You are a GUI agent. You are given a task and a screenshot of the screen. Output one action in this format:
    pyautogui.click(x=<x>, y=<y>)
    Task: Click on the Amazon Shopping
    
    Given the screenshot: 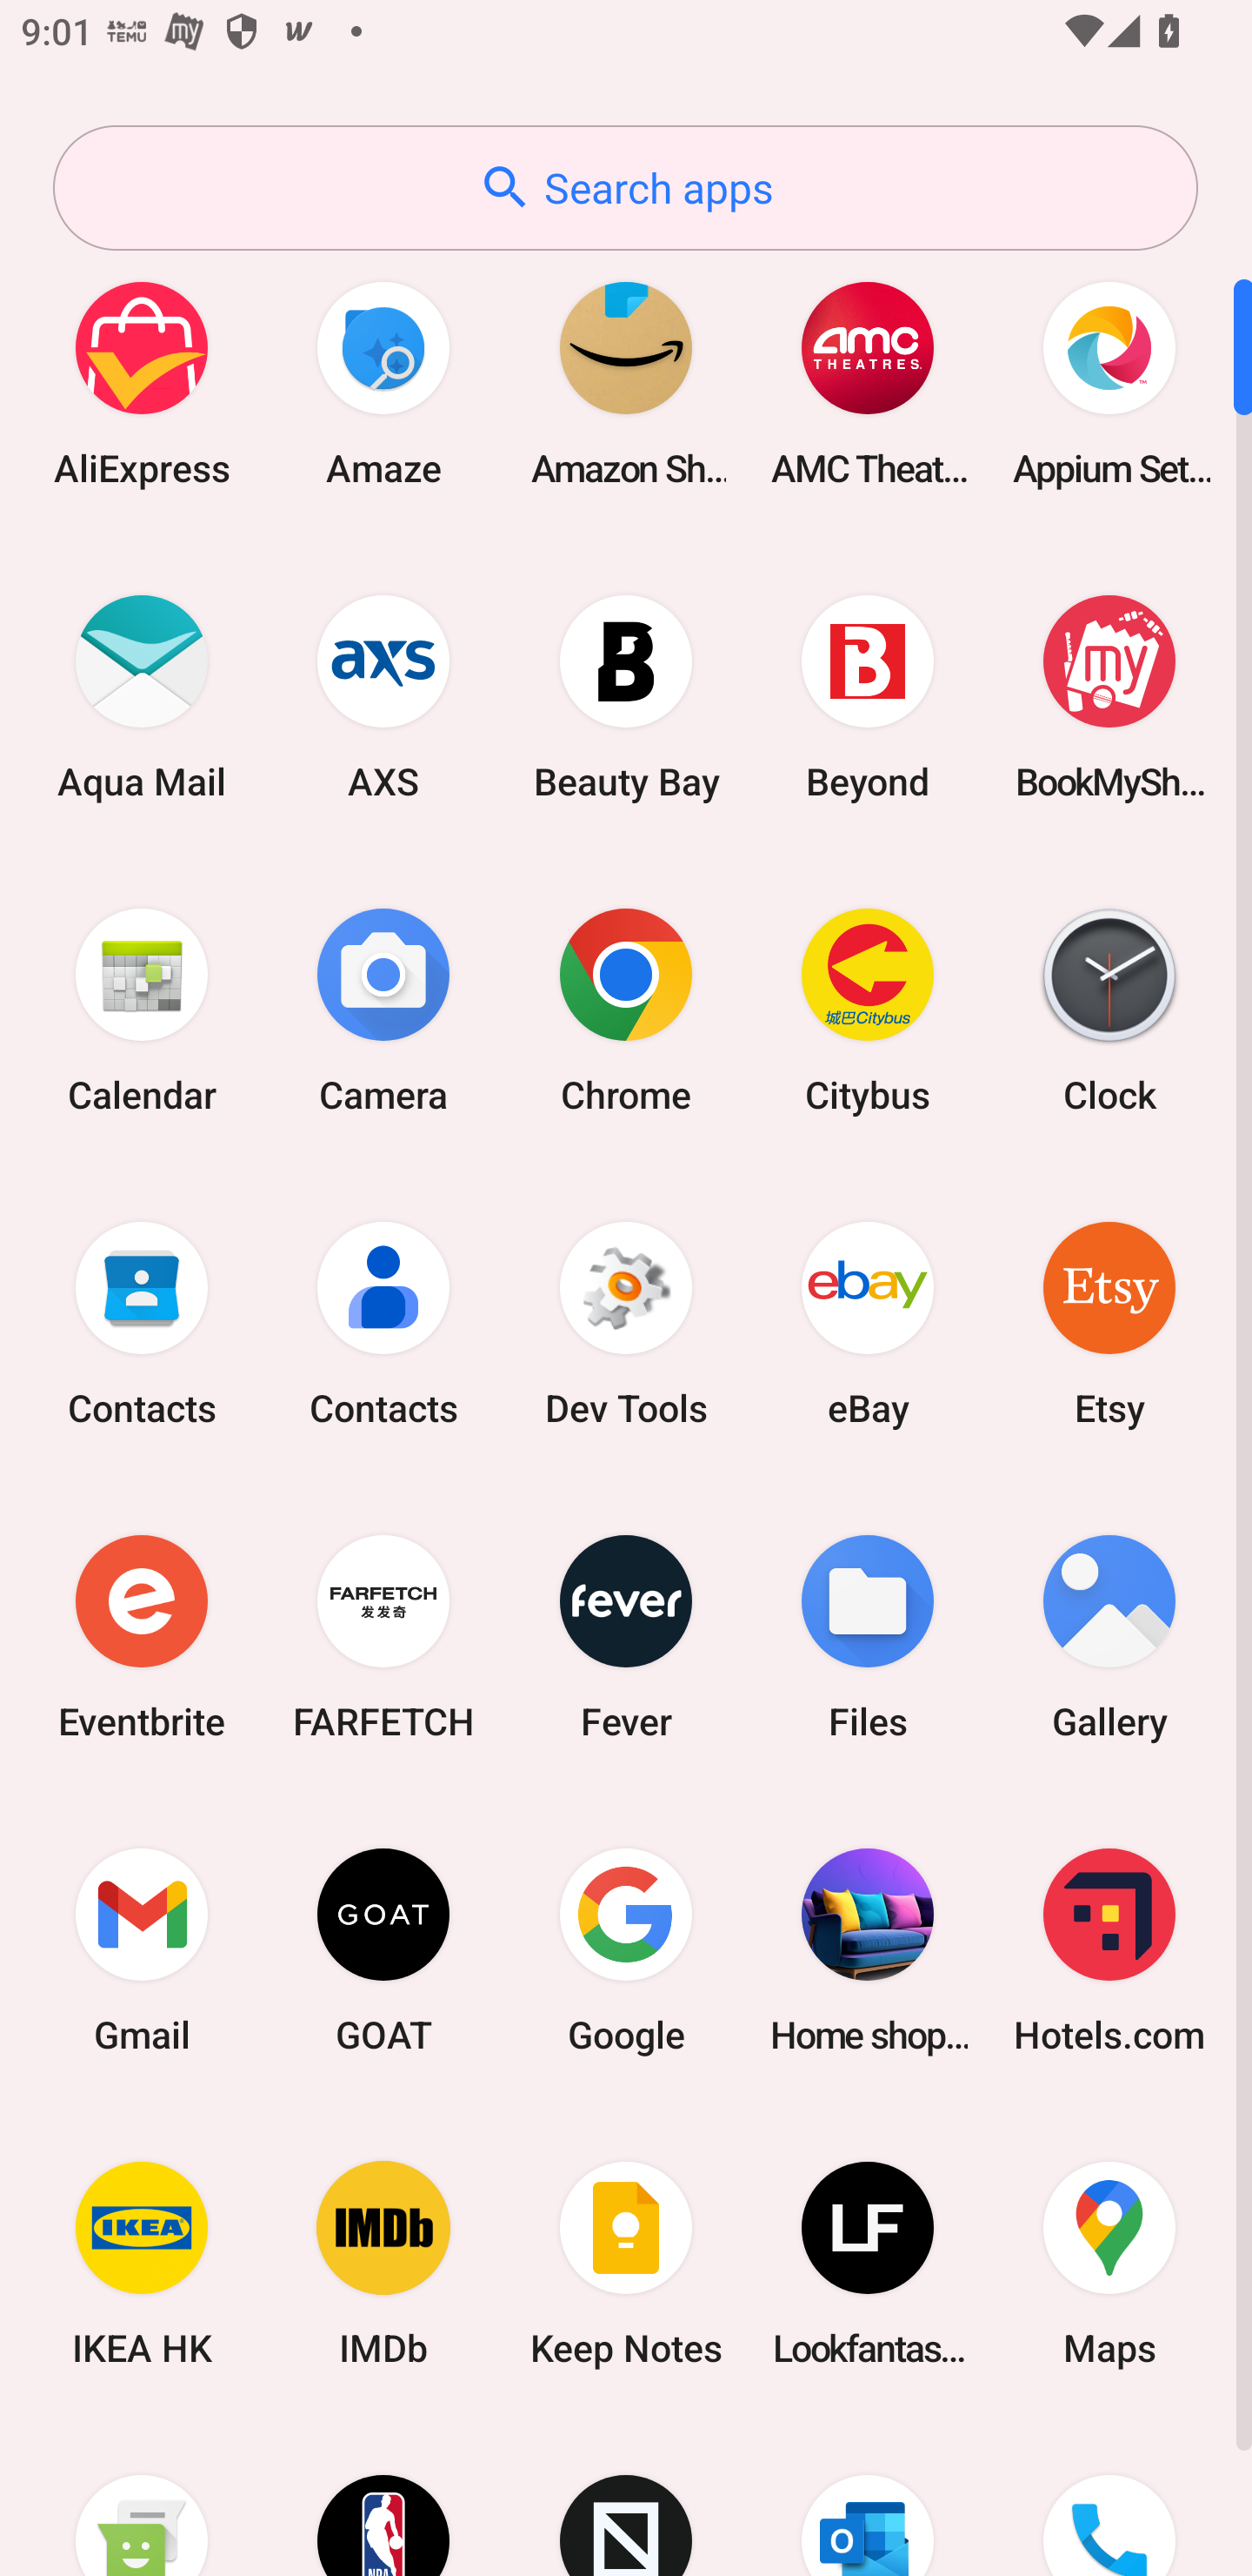 What is the action you would take?
    pyautogui.click(x=626, y=383)
    